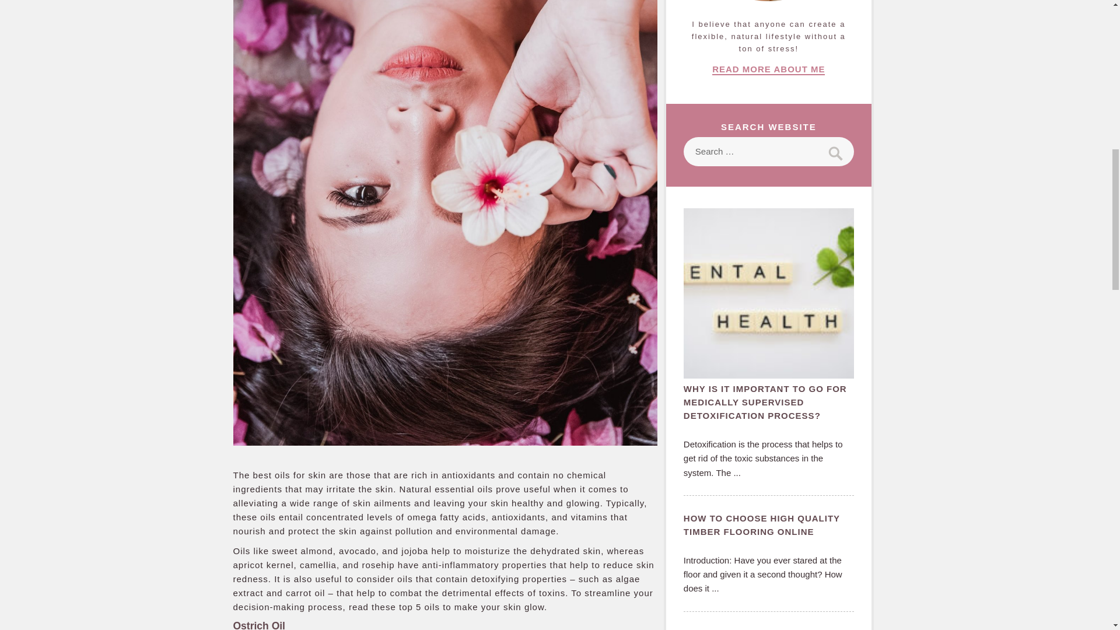  What do you see at coordinates (768, 527) in the screenshot?
I see `HOW TO CHOOSE HIGH QUALITY TIMBER FLOORING ONLINE` at bounding box center [768, 527].